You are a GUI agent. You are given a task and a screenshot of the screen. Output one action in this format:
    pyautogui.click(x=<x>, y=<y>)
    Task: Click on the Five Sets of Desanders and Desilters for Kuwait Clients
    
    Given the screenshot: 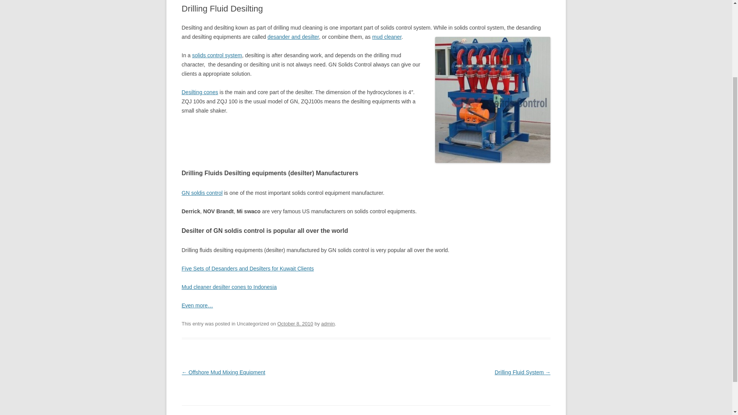 What is the action you would take?
    pyautogui.click(x=248, y=269)
    